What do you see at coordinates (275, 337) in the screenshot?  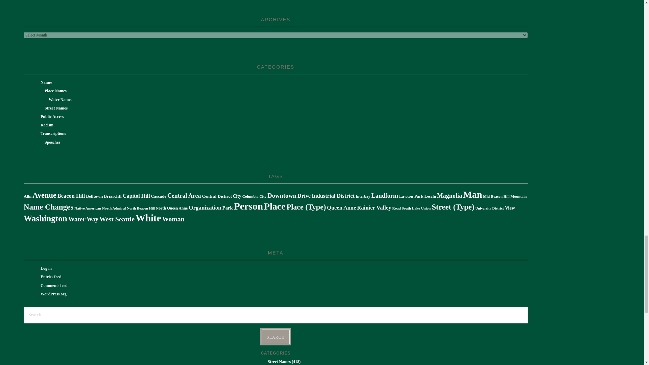 I see `Search` at bounding box center [275, 337].